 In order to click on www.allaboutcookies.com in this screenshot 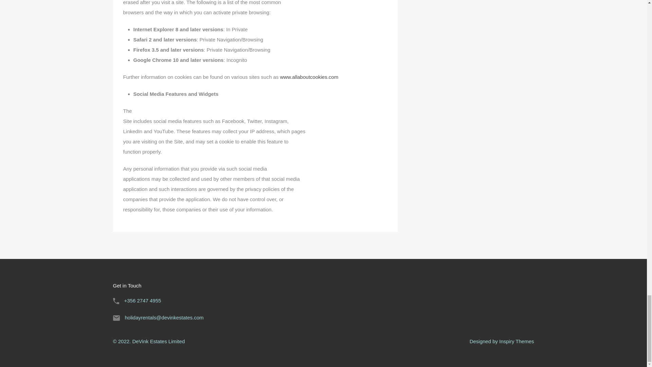, I will do `click(309, 77)`.